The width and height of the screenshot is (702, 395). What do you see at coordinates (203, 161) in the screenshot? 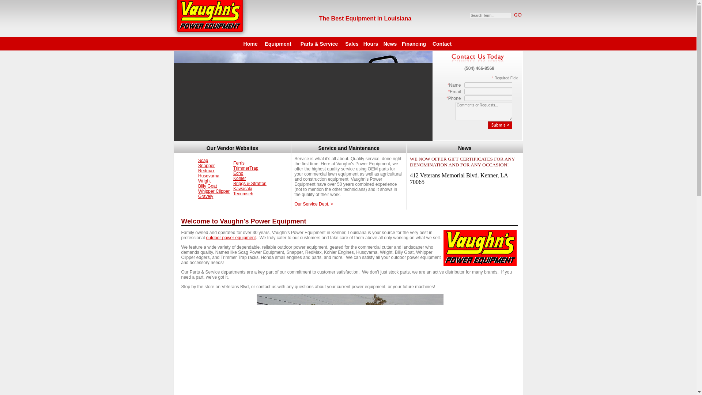
I see `Scag` at bounding box center [203, 161].